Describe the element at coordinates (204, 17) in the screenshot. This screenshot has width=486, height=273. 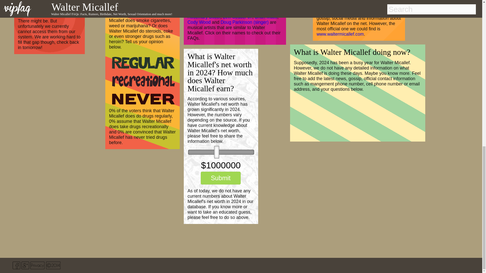
I see `Rosemary Butler` at that location.